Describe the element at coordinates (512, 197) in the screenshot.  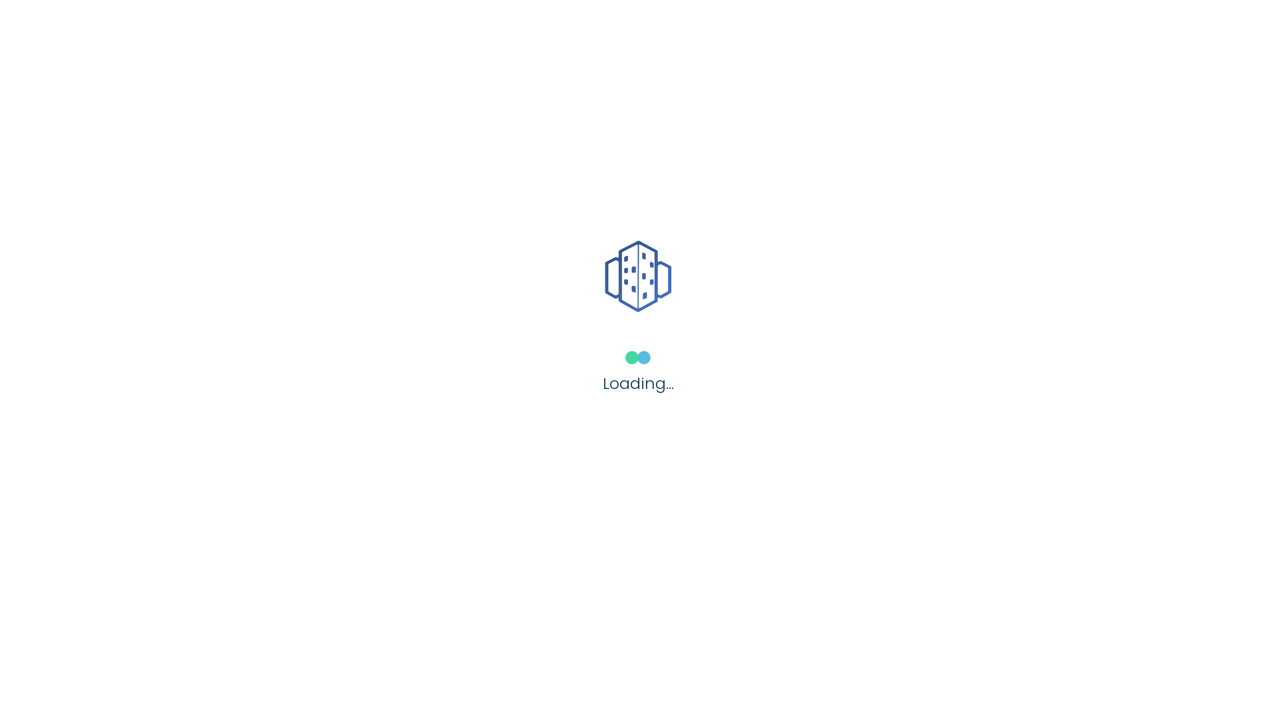
I see `CONTINUE ANYWAY` at that location.